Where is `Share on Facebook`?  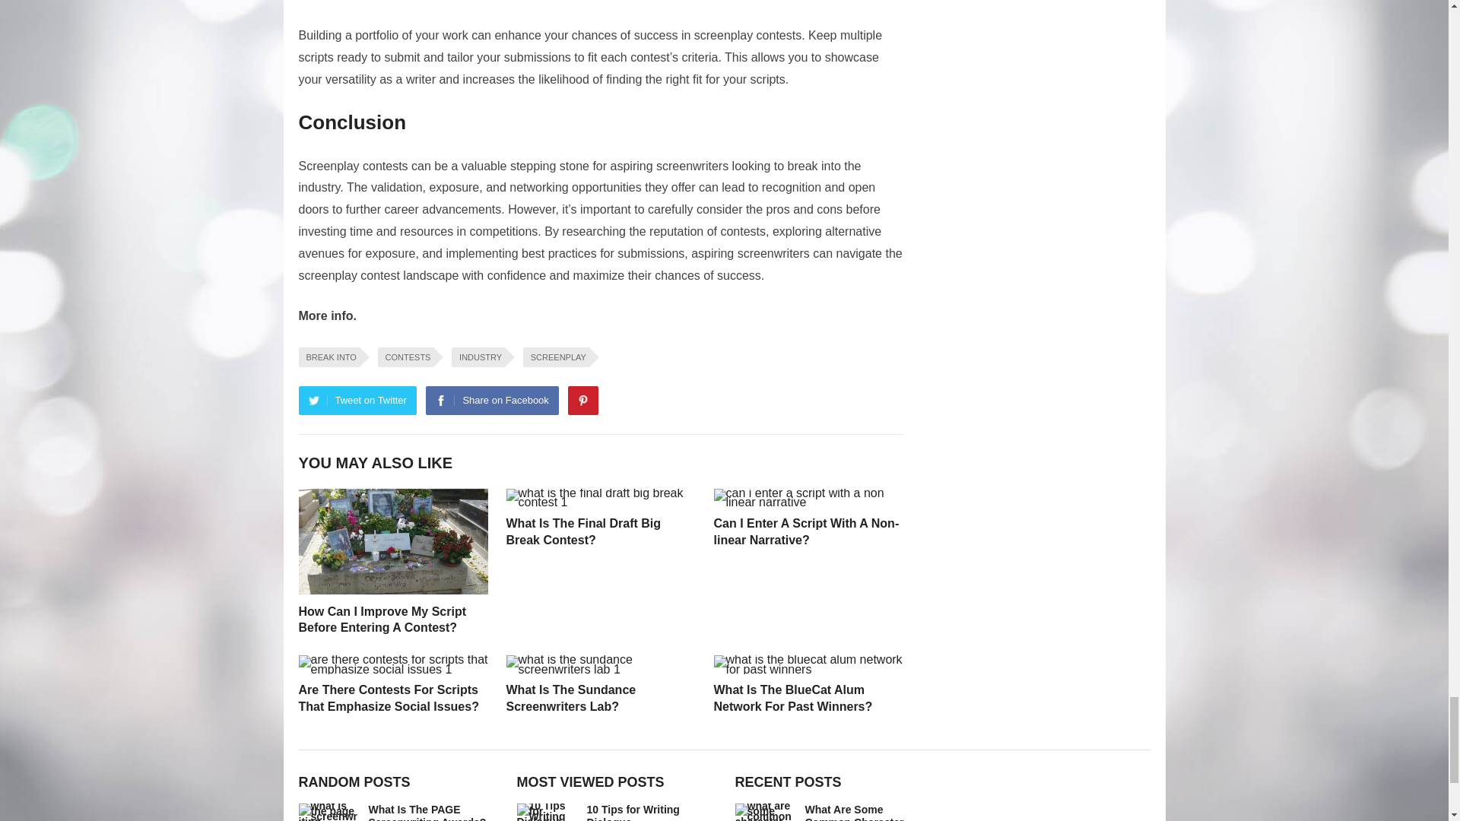 Share on Facebook is located at coordinates (491, 400).